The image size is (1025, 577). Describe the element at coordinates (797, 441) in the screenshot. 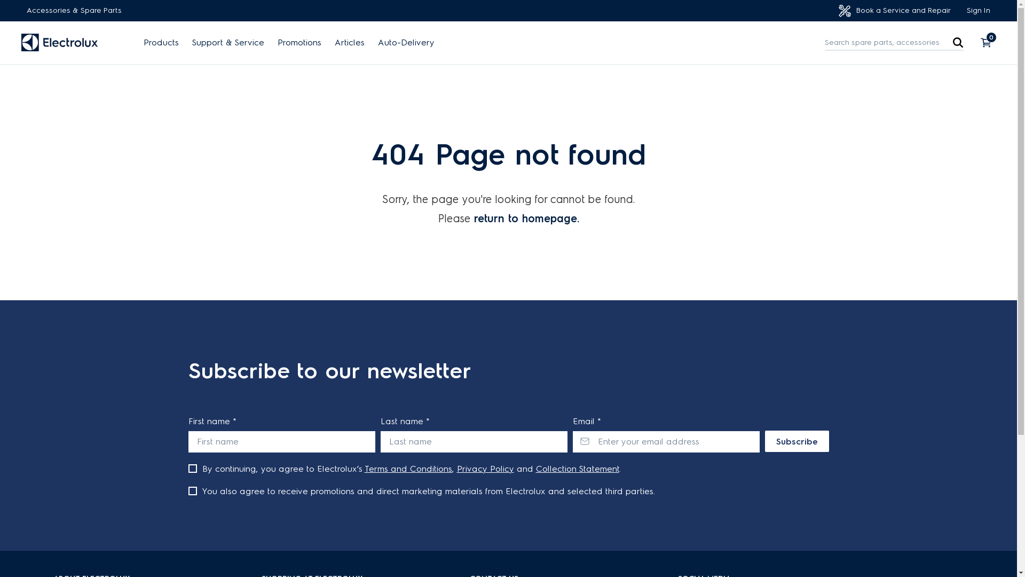

I see `Subscribe` at that location.